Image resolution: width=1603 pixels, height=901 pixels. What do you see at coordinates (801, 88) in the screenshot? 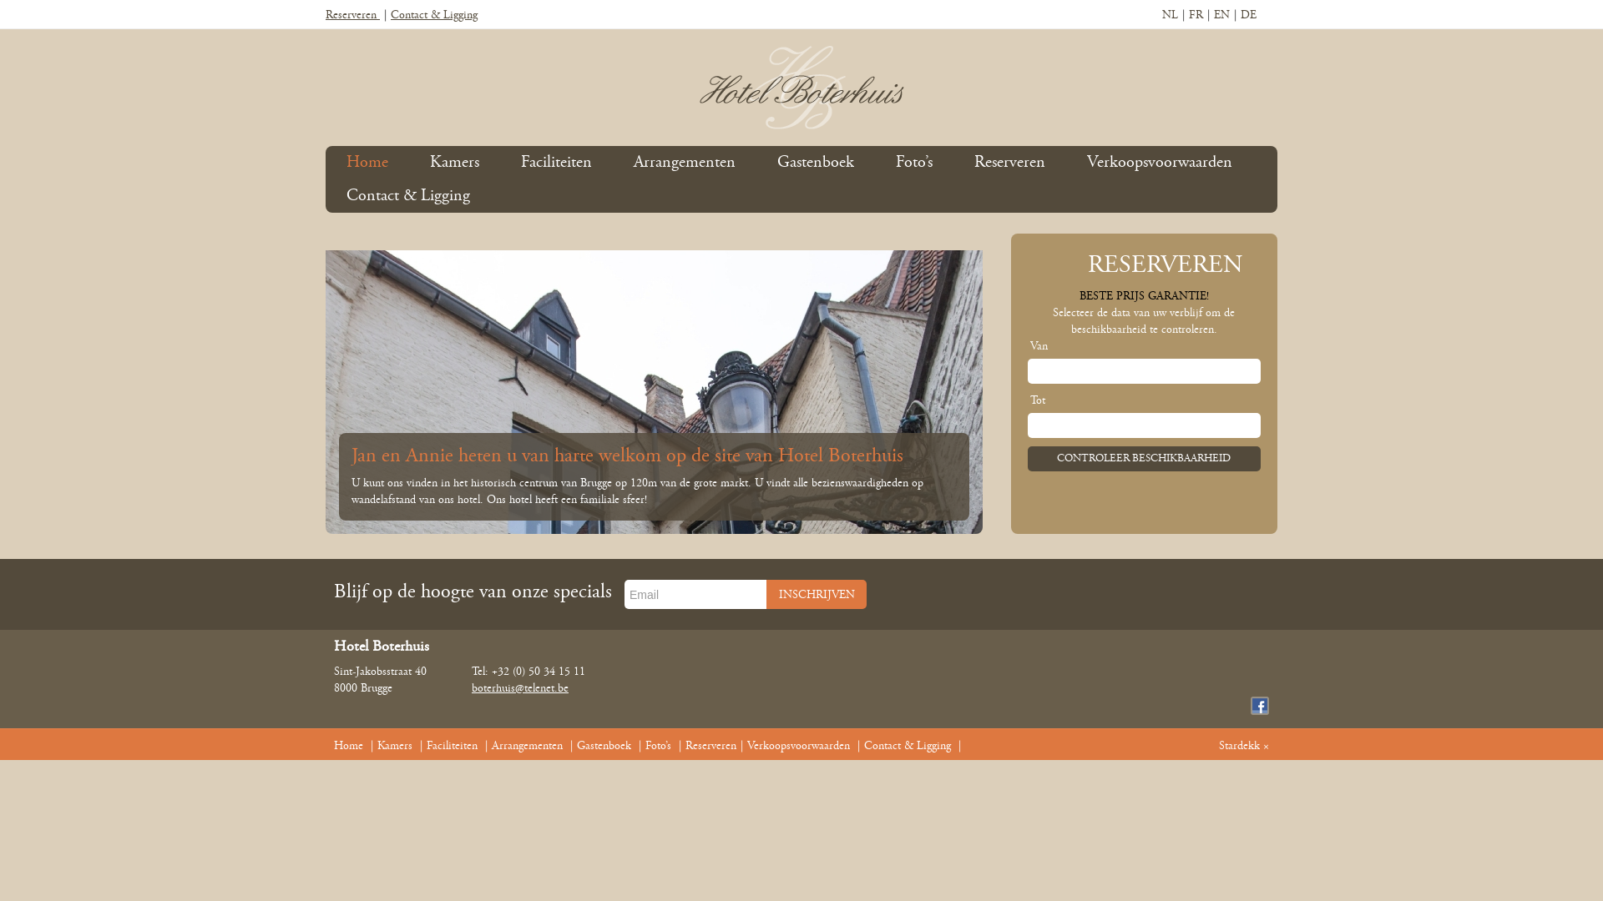
I see `Hotel Boterhuis` at bounding box center [801, 88].